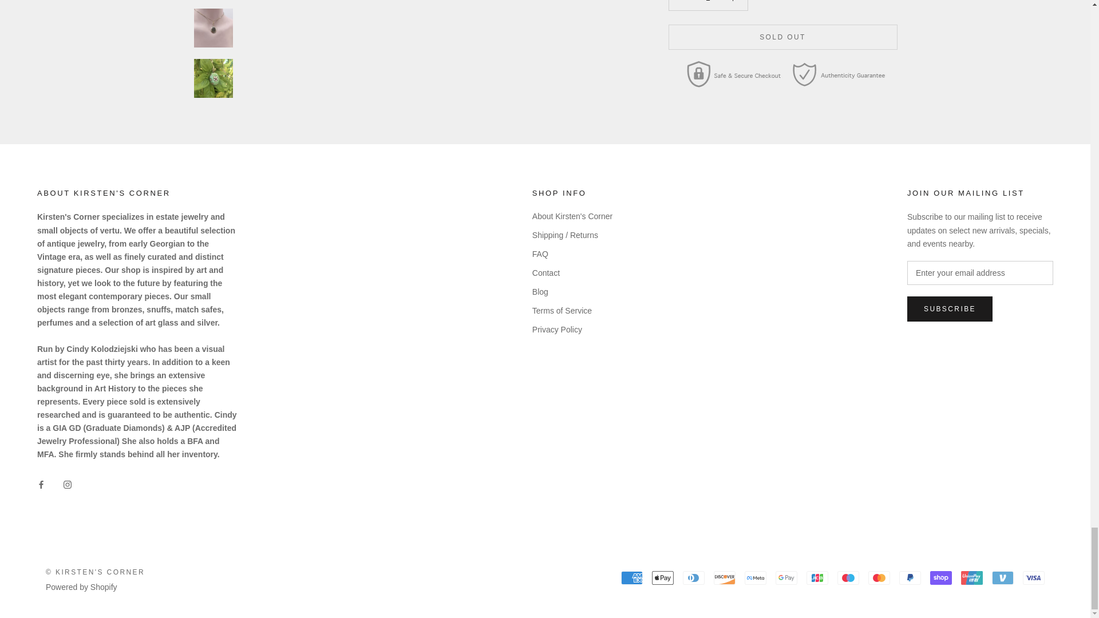 The image size is (1099, 618). I want to click on Shop Pay, so click(940, 577).